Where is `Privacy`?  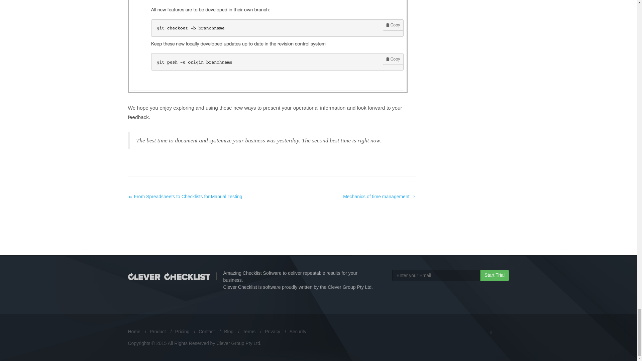 Privacy is located at coordinates (272, 332).